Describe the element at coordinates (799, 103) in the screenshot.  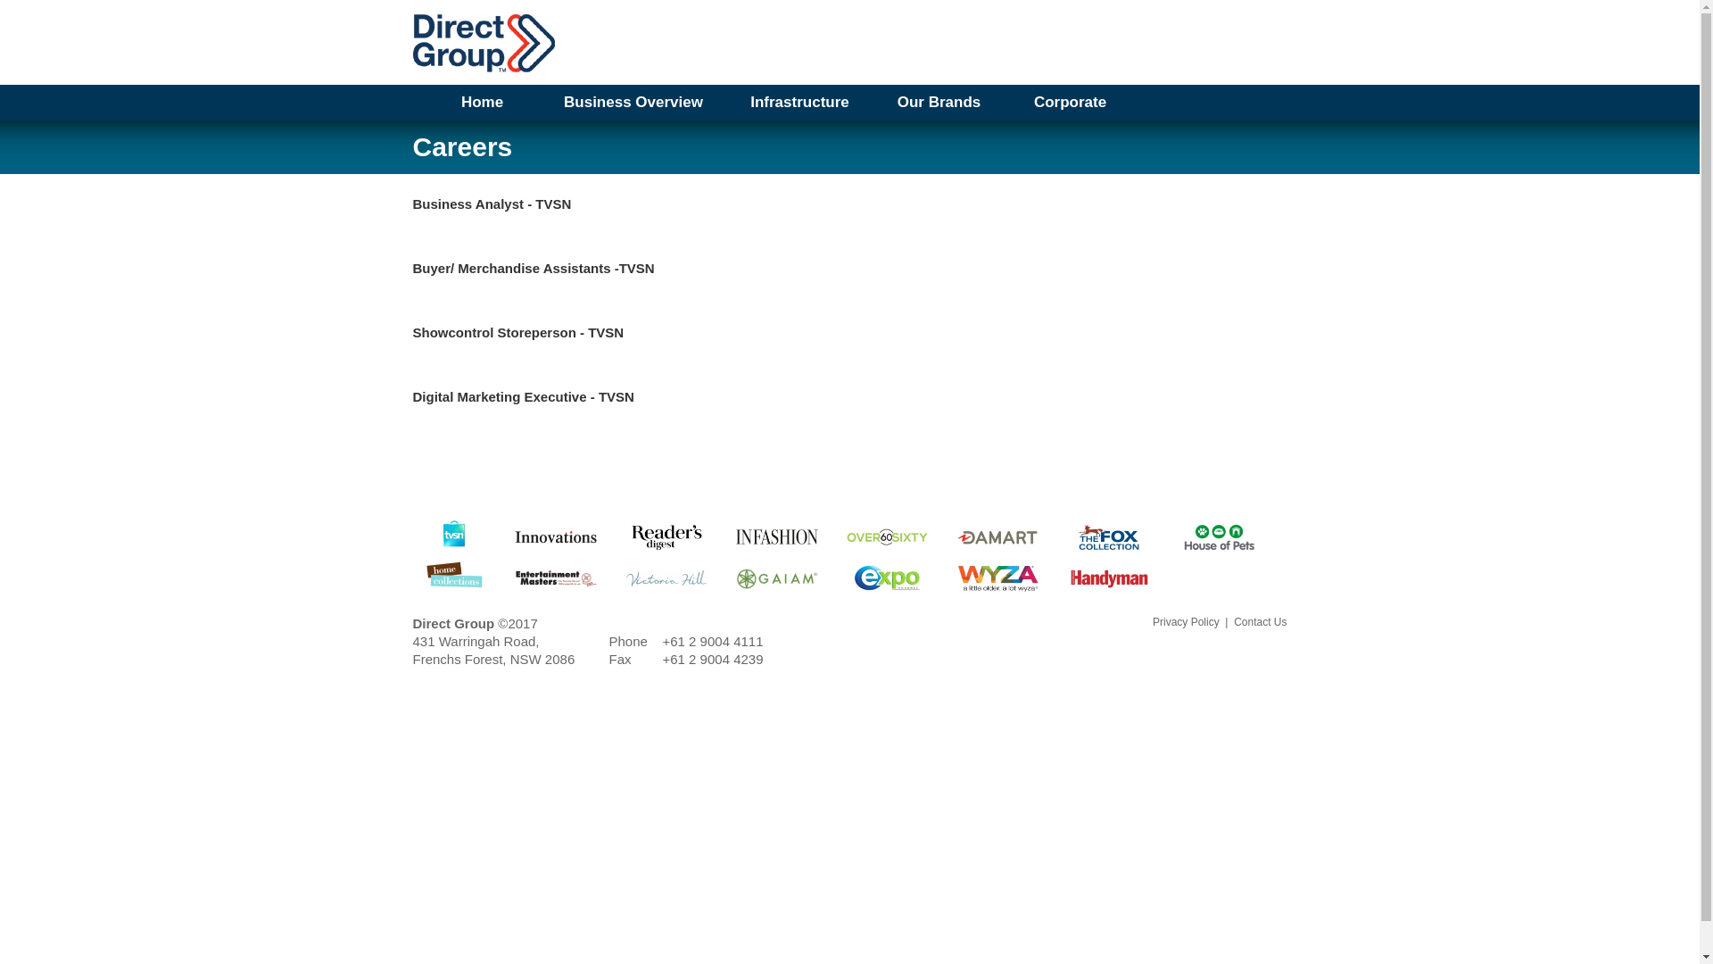
I see `Infrastructure` at that location.